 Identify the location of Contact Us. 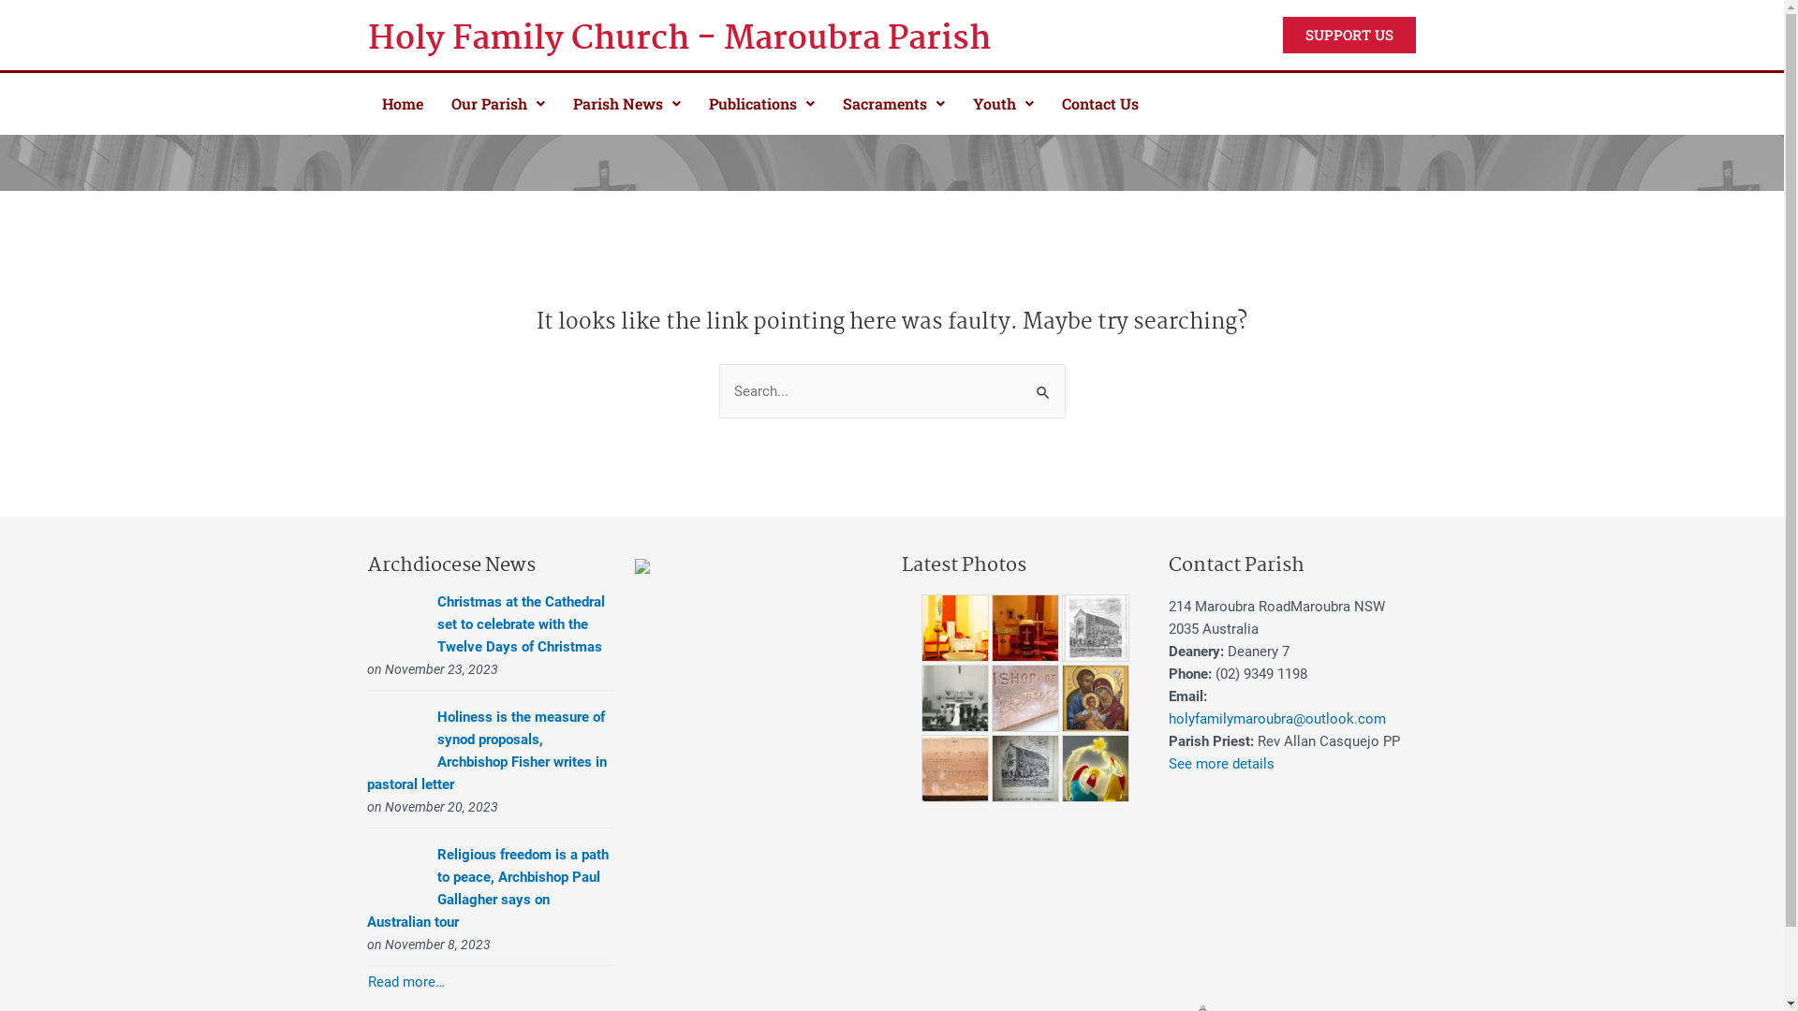
(1099, 104).